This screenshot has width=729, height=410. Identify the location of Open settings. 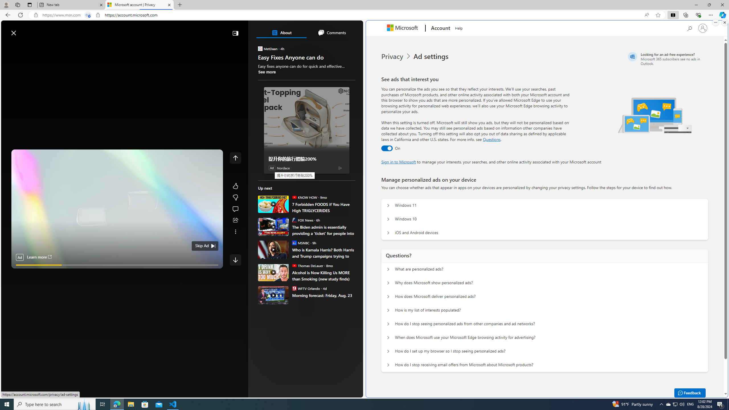
(350, 30).